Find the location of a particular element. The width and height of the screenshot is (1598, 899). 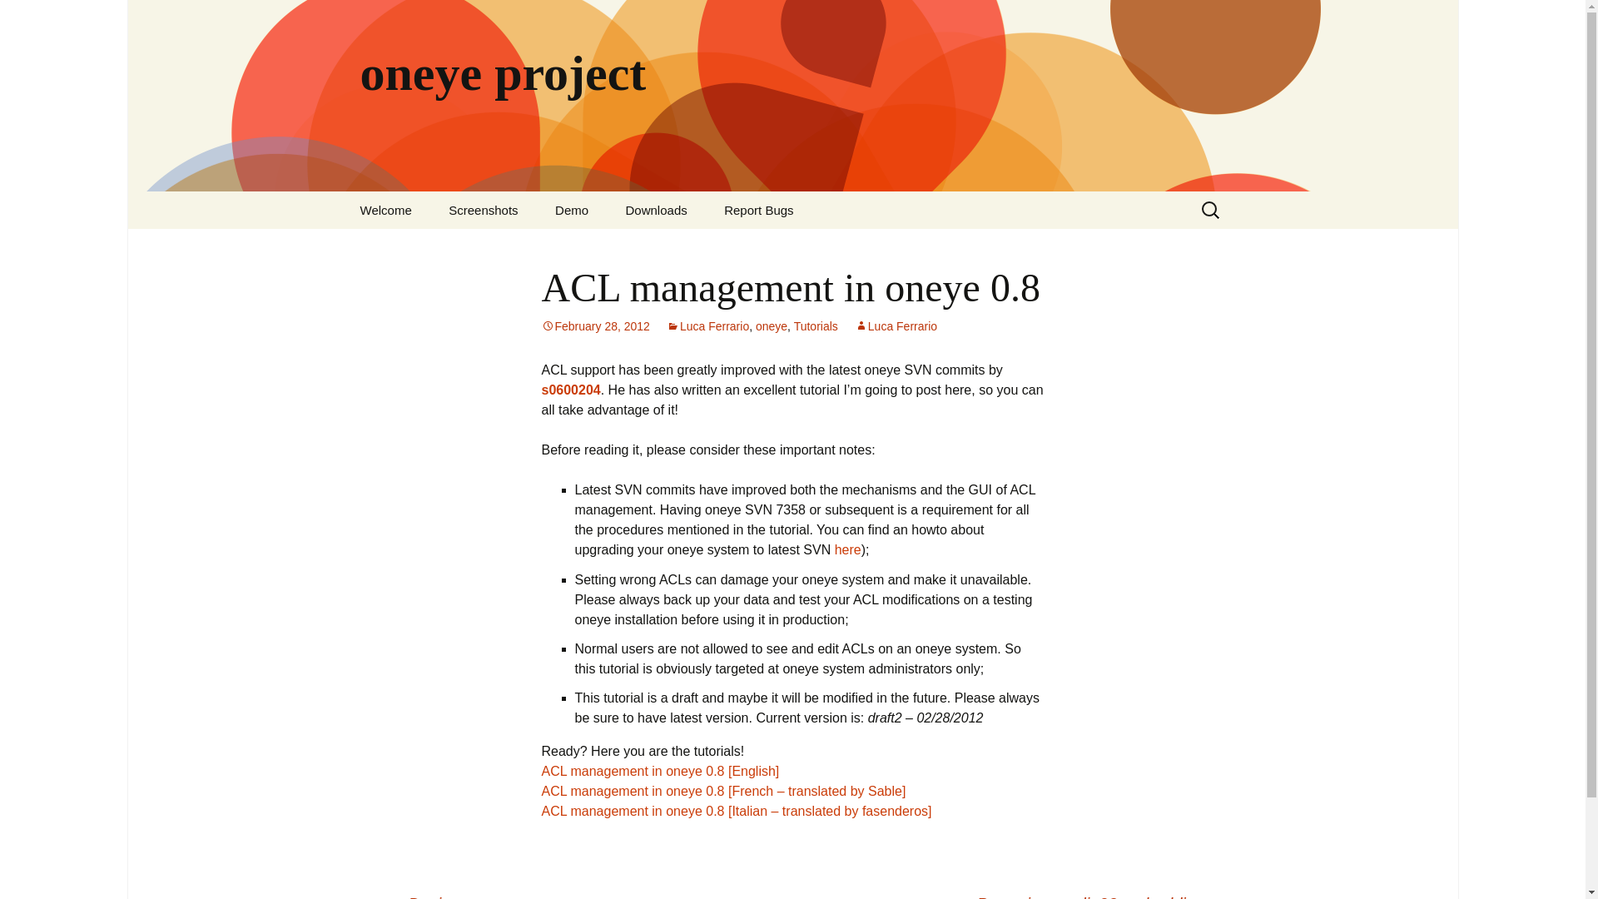

Search is located at coordinates (20, 17).